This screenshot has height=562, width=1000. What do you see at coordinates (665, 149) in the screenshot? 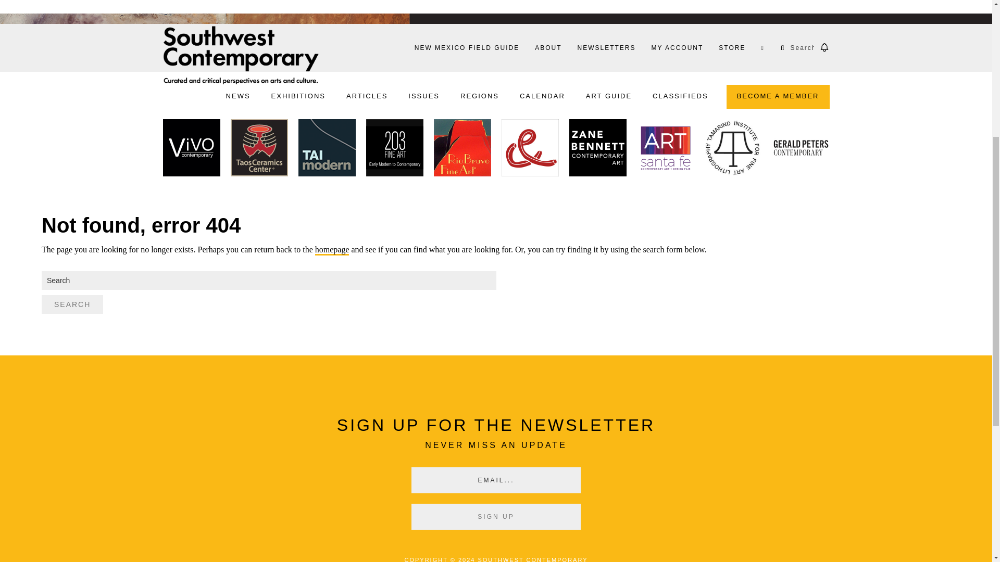
I see `Art Santa Fe ` at bounding box center [665, 149].